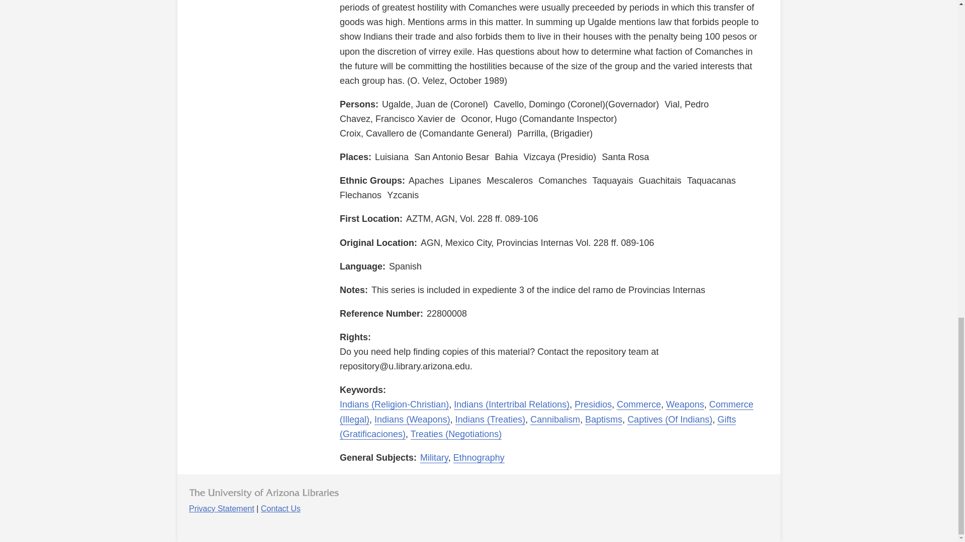 The height and width of the screenshot is (542, 965). I want to click on Baptisms, so click(603, 420).